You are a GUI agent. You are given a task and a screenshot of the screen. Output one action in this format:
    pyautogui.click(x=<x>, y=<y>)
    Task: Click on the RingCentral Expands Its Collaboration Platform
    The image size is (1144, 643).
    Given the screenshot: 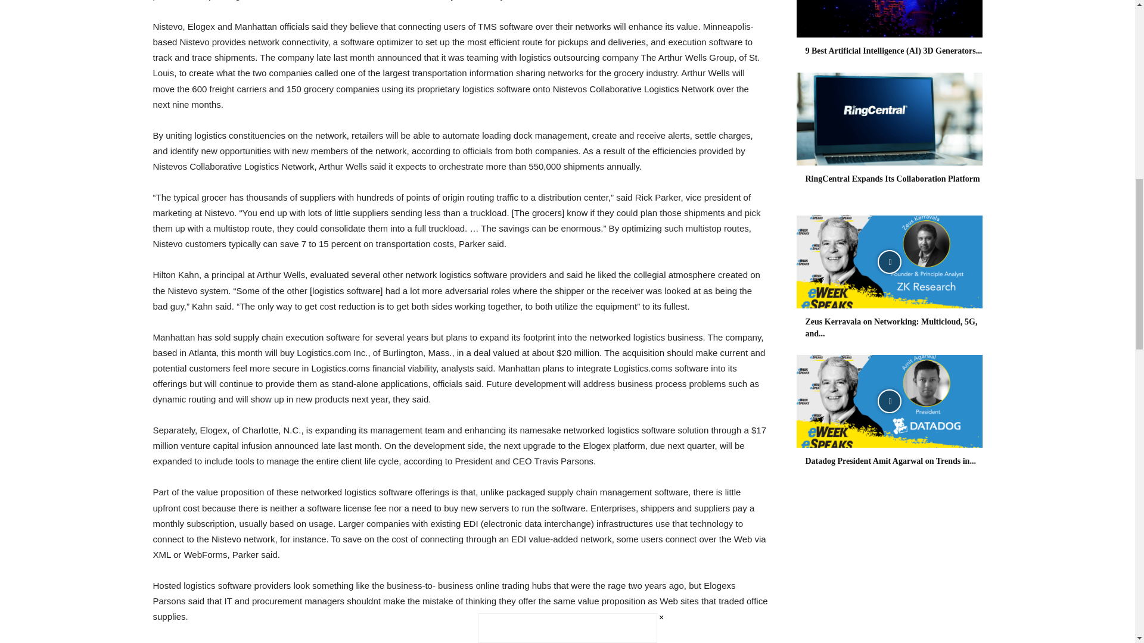 What is the action you would take?
    pyautogui.click(x=889, y=119)
    